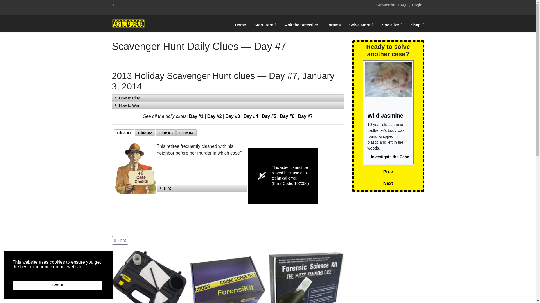 The height and width of the screenshot is (303, 540). I want to click on Click to open!, so click(228, 105).